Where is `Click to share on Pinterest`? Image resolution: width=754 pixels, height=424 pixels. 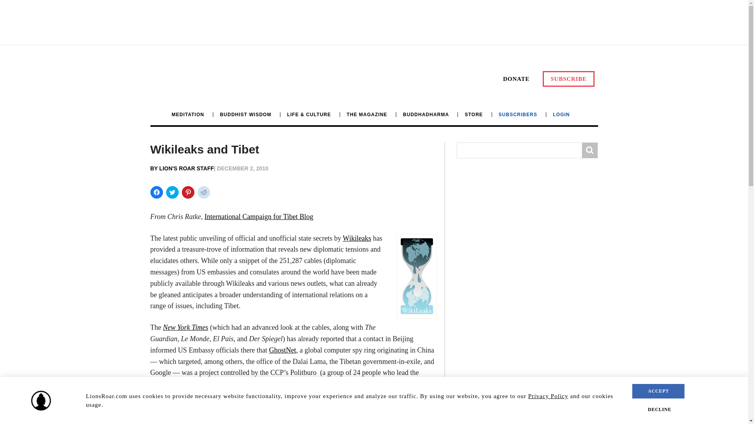 Click to share on Pinterest is located at coordinates (188, 192).